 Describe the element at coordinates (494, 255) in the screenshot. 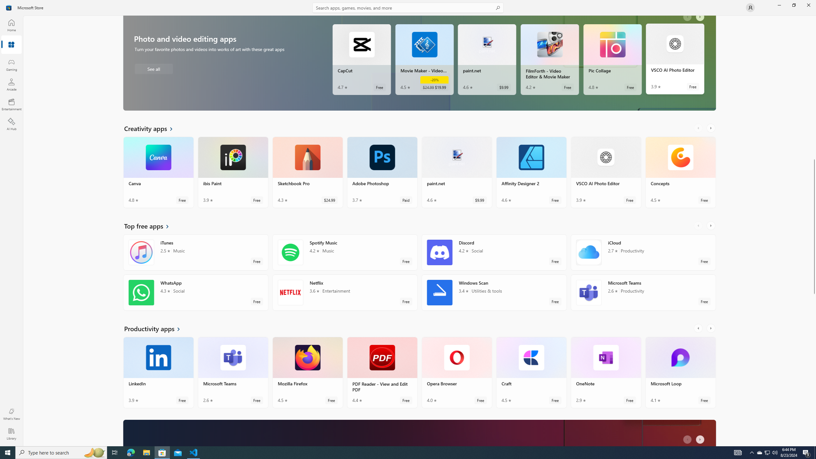

I see `Discord. Average rating of 4.2 out of five stars. Free  ` at that location.